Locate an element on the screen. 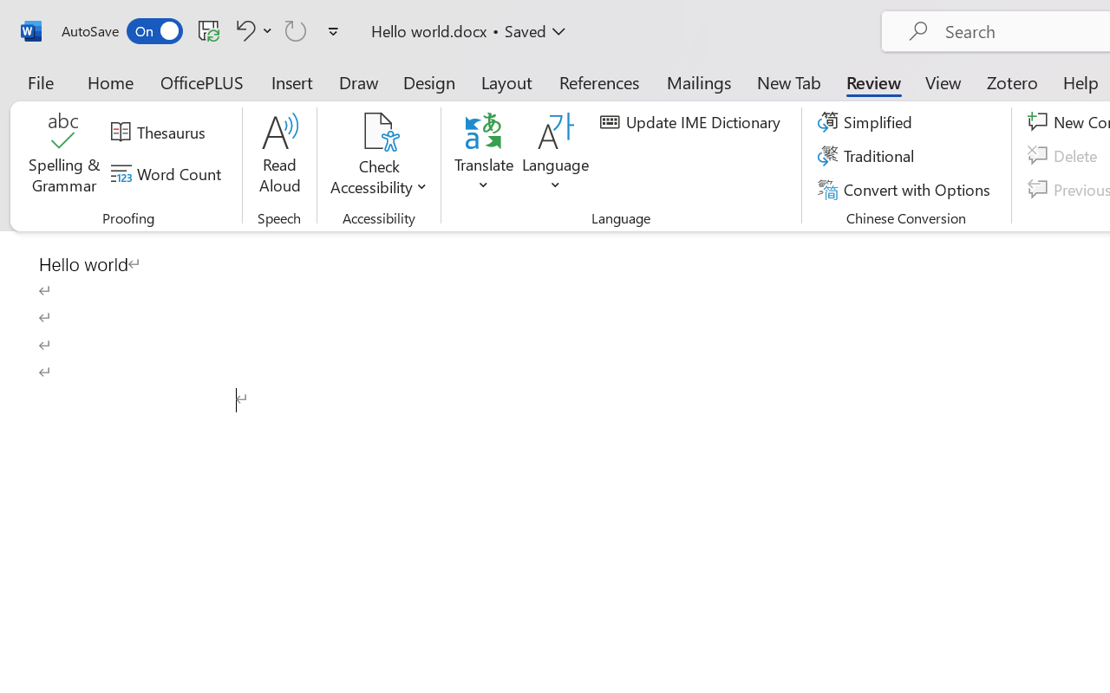 The image size is (1110, 693). Read Aloud is located at coordinates (279, 156).